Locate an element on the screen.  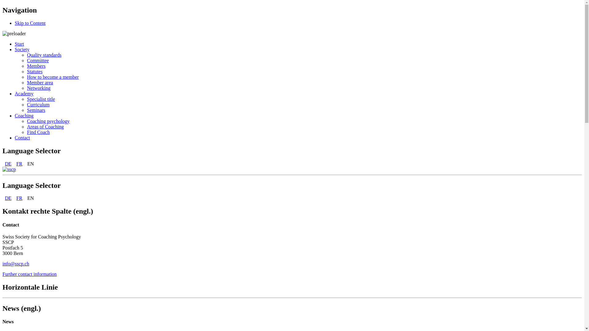
Networking is located at coordinates (39, 88).